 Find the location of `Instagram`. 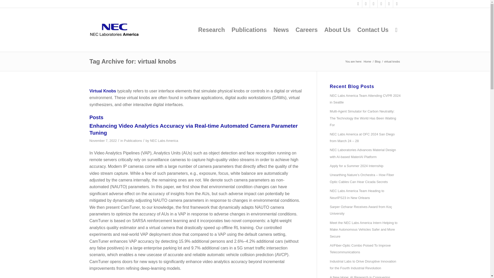

Instagram is located at coordinates (389, 4).